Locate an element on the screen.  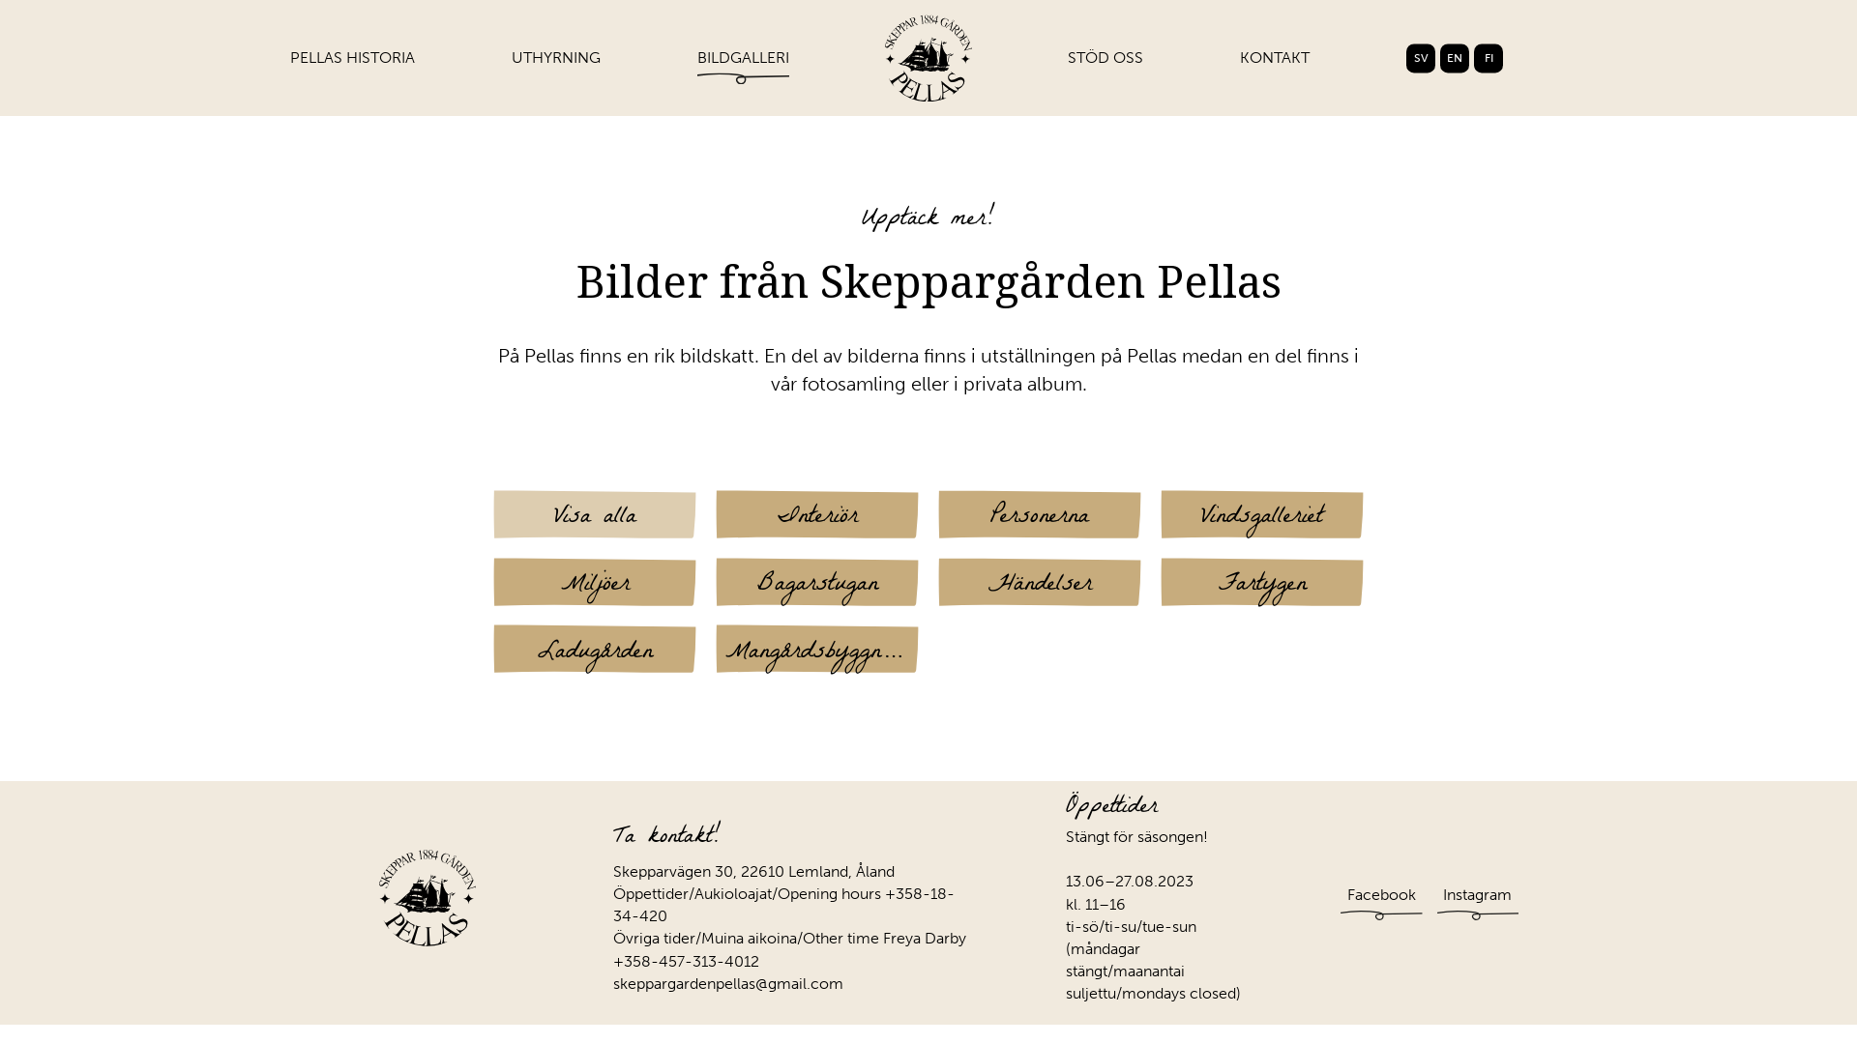
Visa alla is located at coordinates (595, 514).